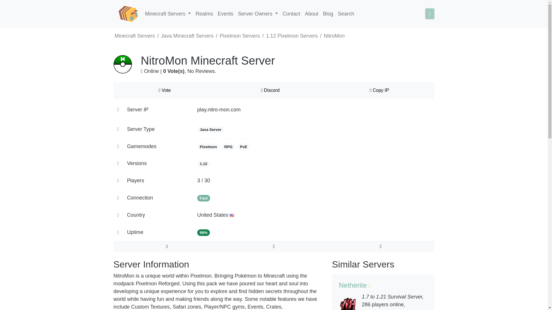 This screenshot has width=552, height=310. Describe the element at coordinates (203, 164) in the screenshot. I see `This server supports Minecraft version 1.12.` at that location.